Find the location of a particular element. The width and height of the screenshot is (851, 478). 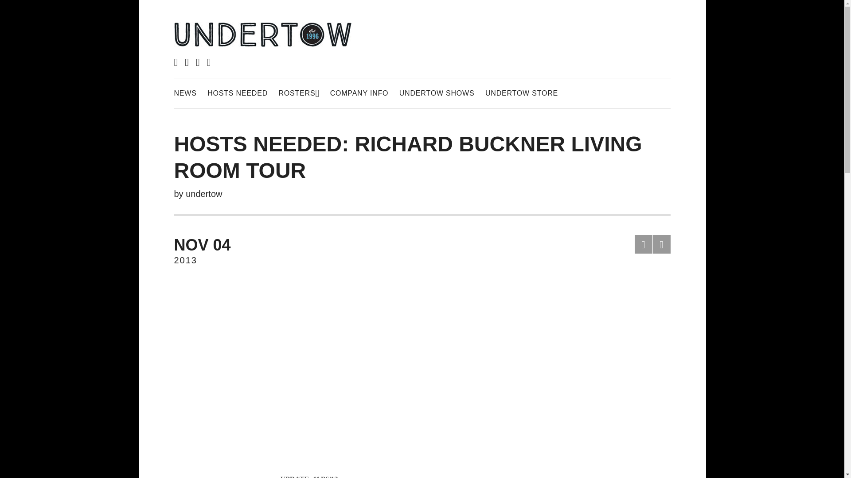

NEWS is located at coordinates (204, 194).